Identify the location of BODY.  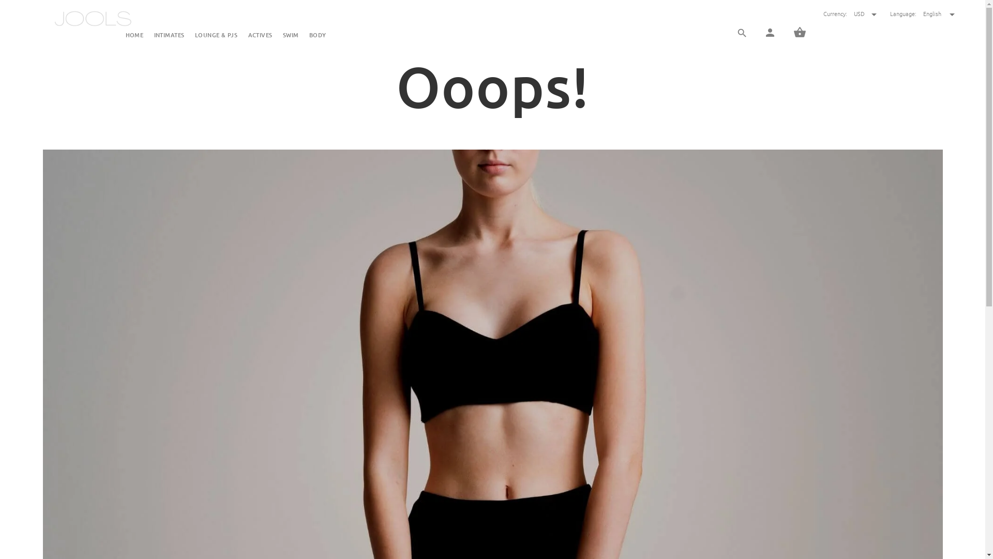
(315, 36).